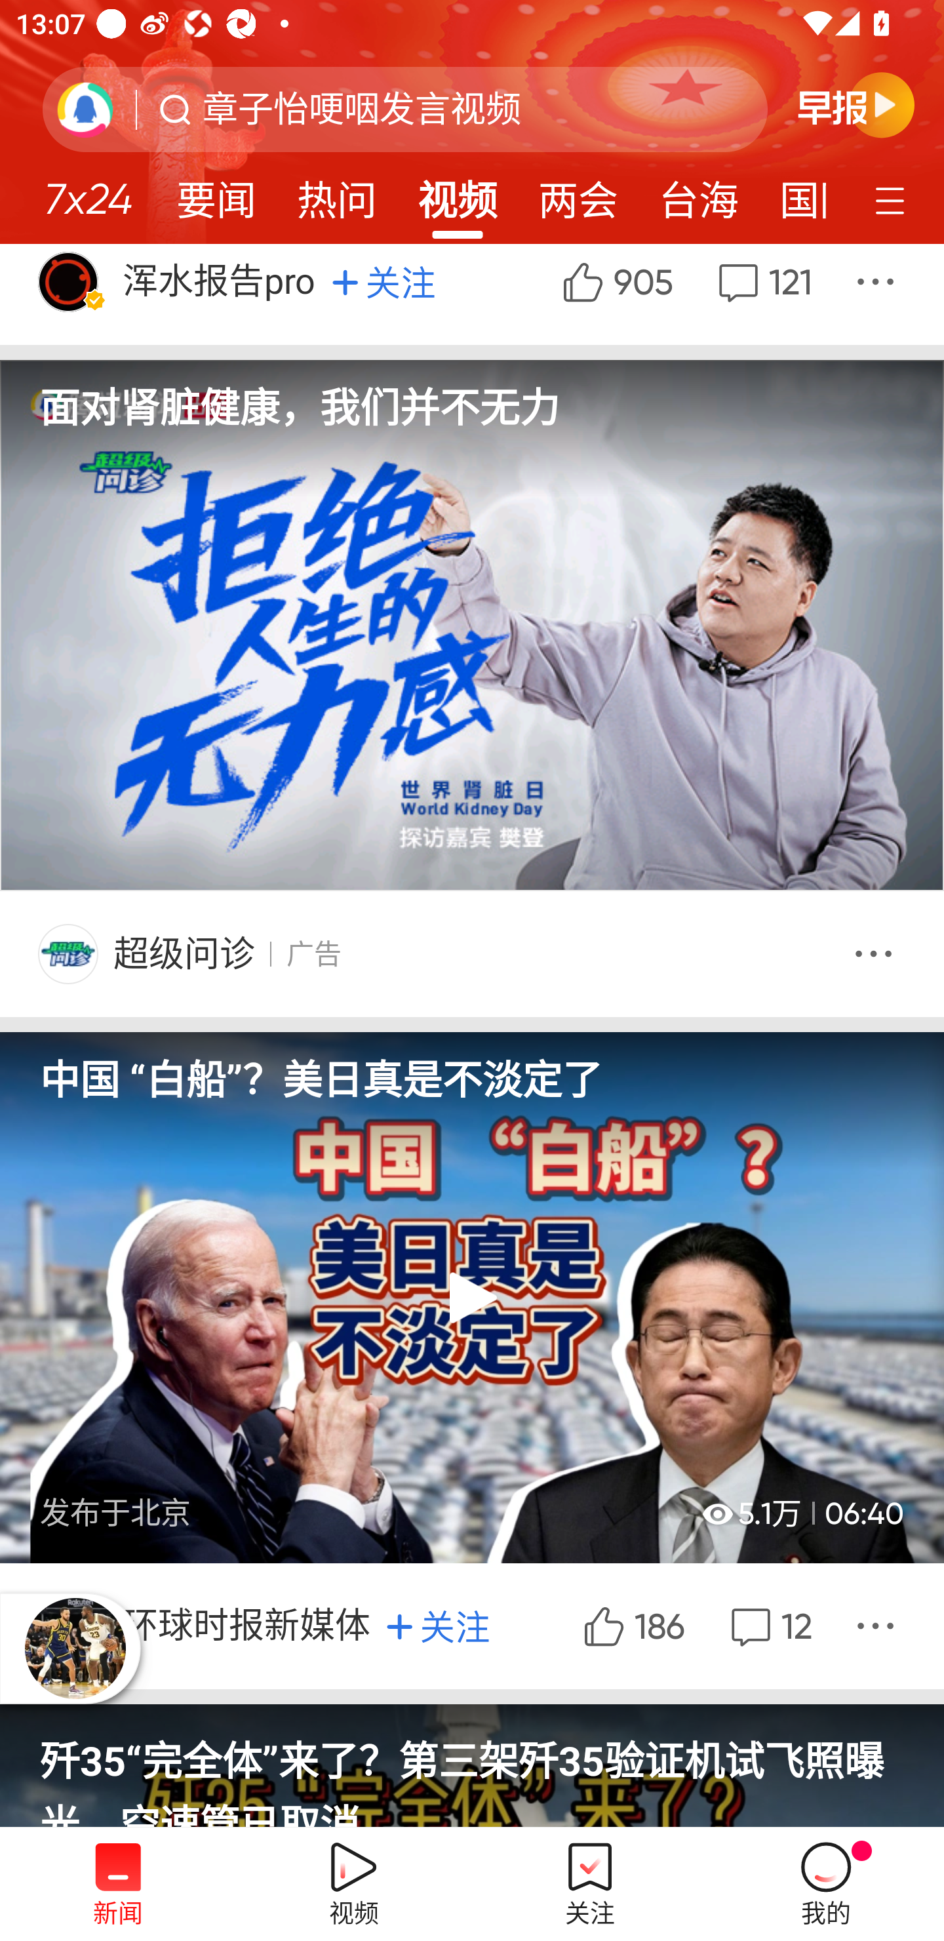  What do you see at coordinates (856, 104) in the screenshot?
I see `早晚报` at bounding box center [856, 104].